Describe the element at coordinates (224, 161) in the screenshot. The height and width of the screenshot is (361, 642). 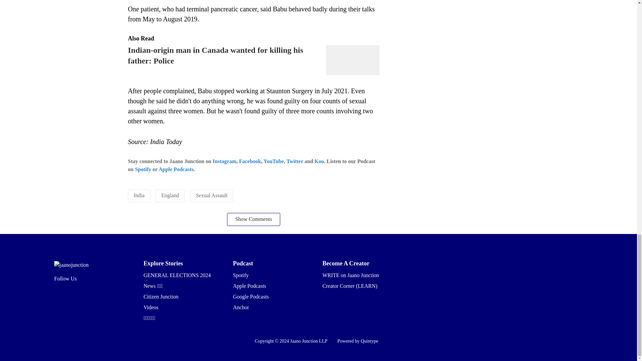
I see `Instagram` at that location.